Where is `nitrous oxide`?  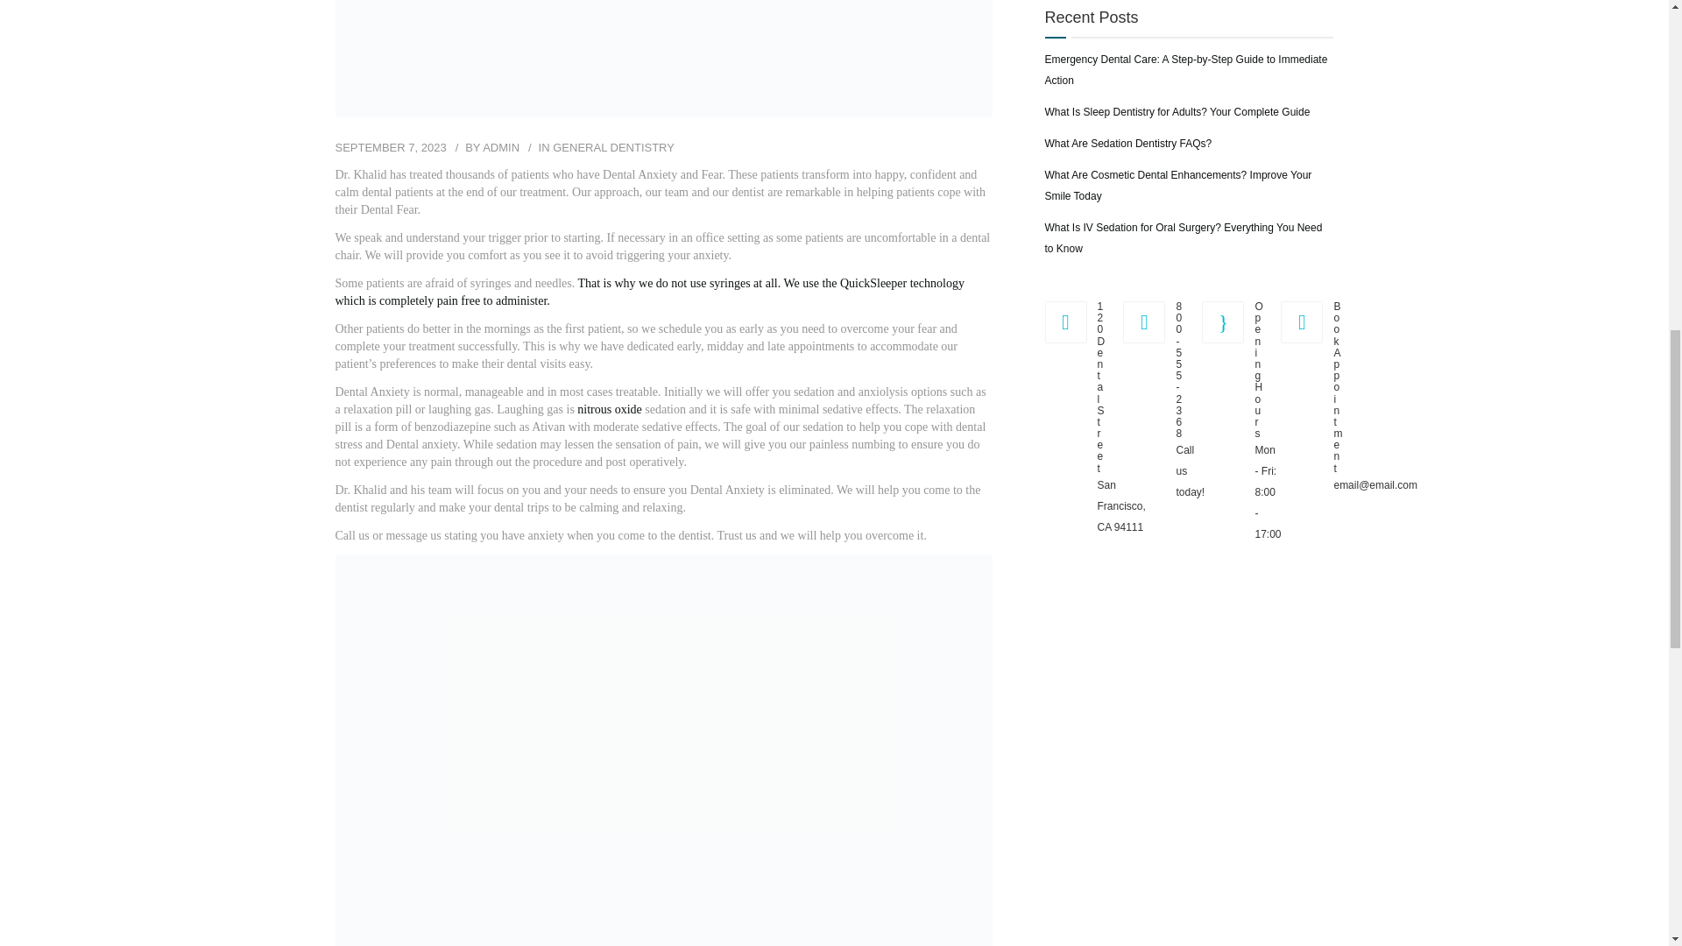
nitrous oxide is located at coordinates (610, 410).